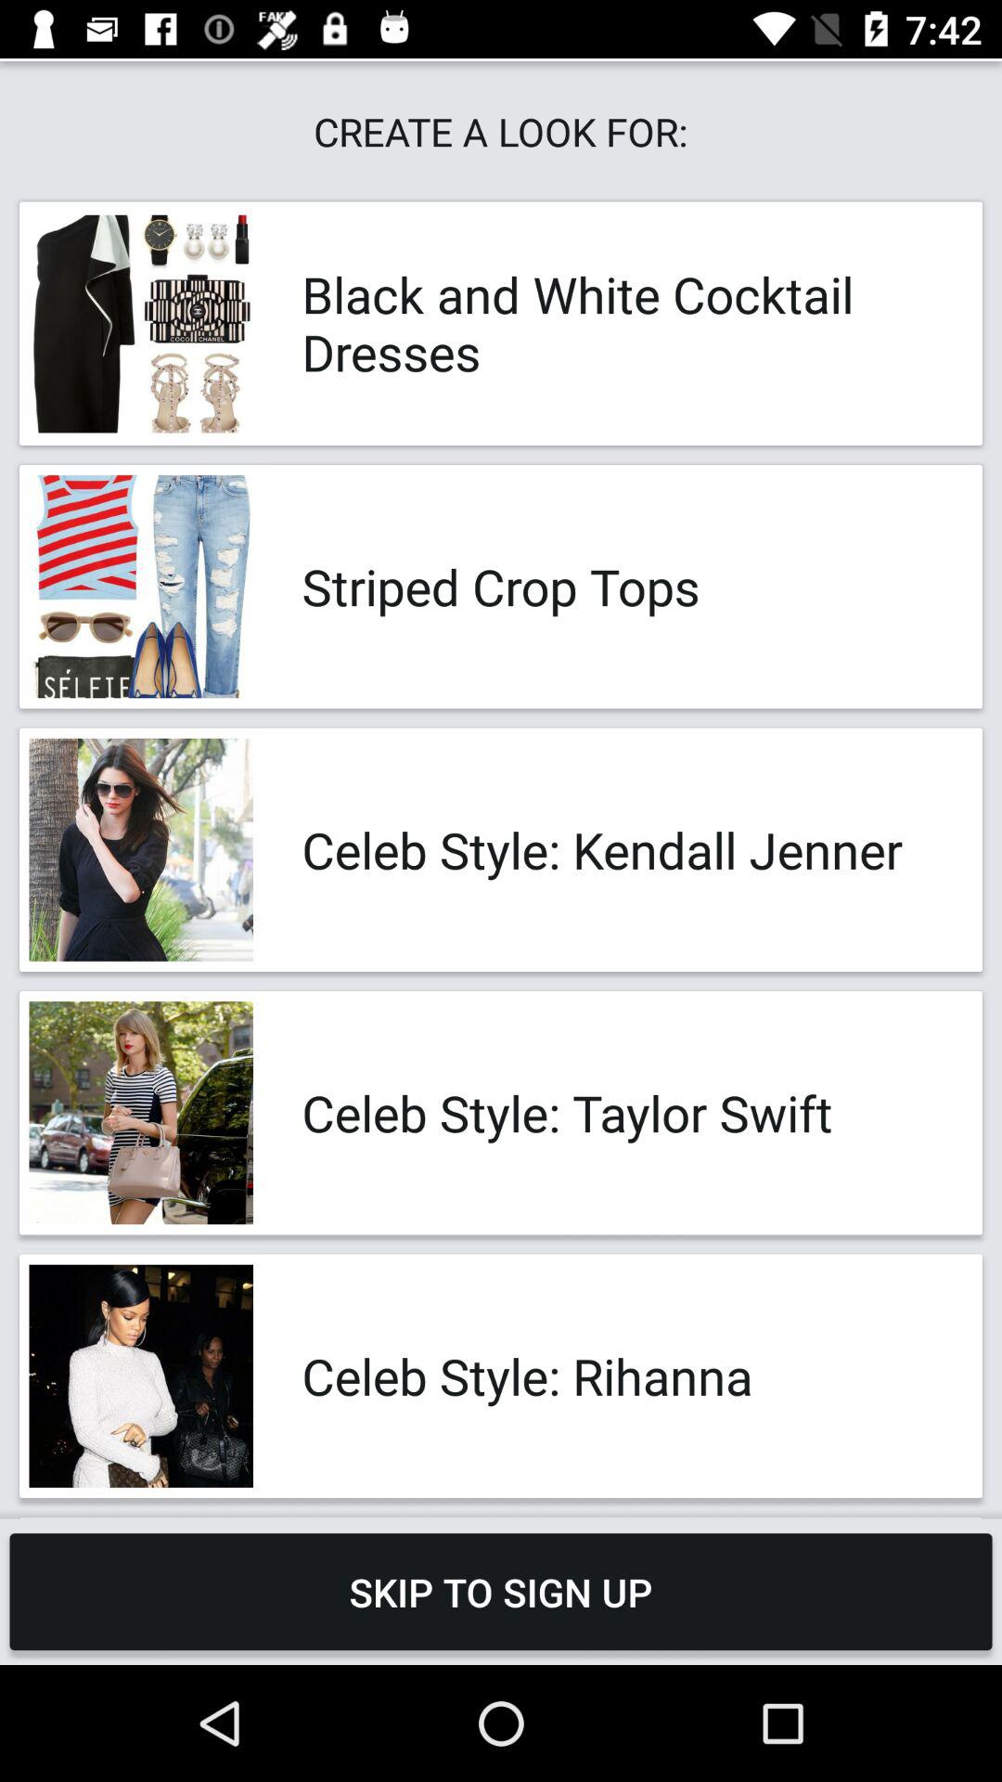 The height and width of the screenshot is (1782, 1002). I want to click on tap the skip to sign, so click(501, 1591).